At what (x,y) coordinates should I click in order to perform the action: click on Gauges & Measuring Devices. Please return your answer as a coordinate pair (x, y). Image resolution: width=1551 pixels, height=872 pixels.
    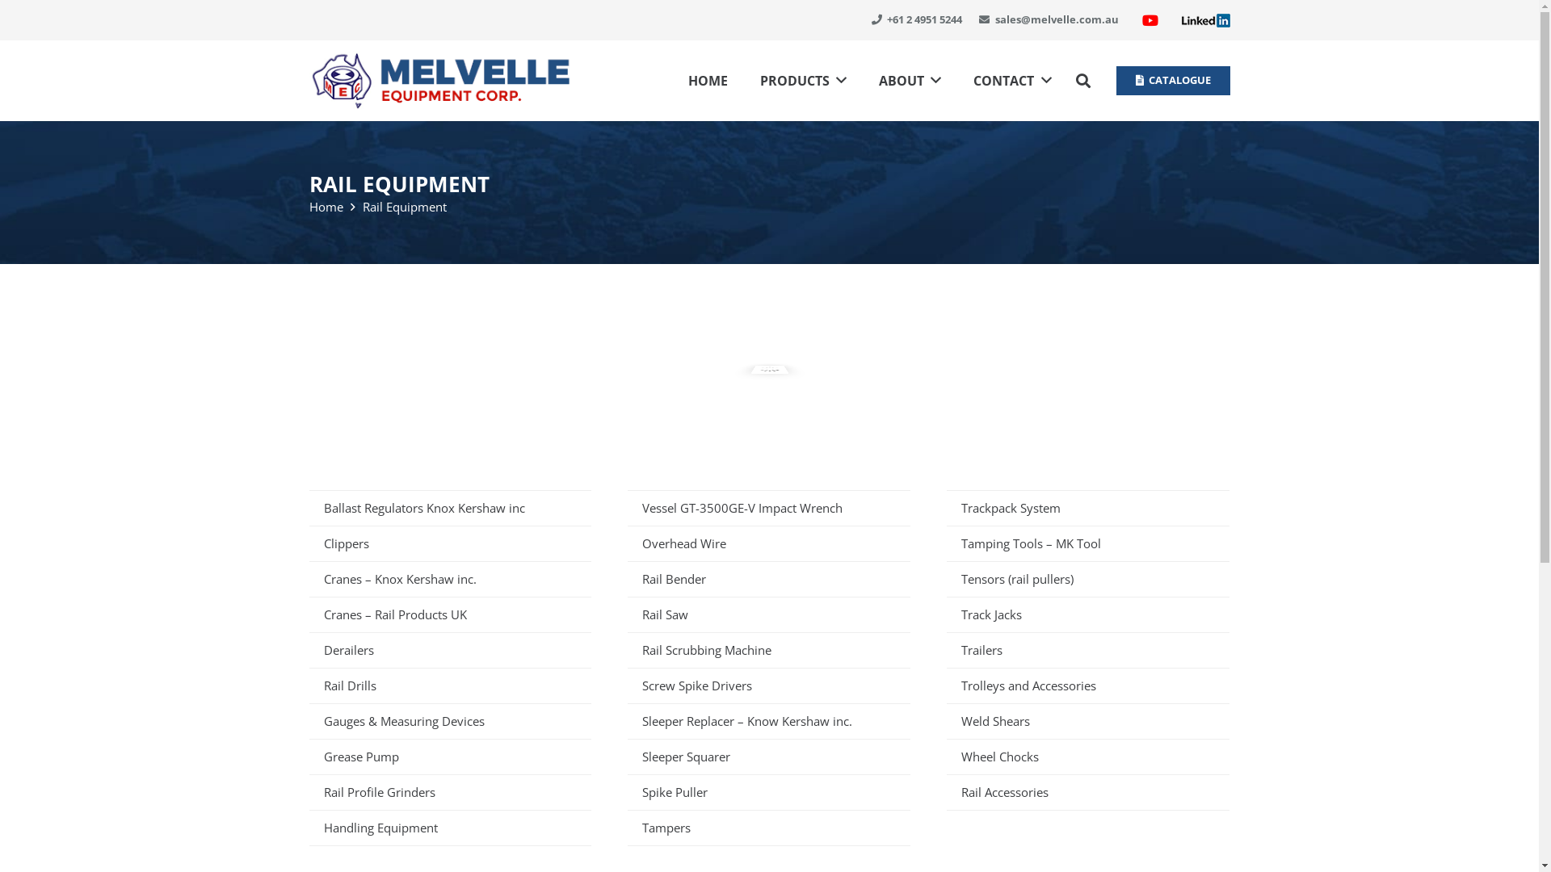
    Looking at the image, I should click on (450, 721).